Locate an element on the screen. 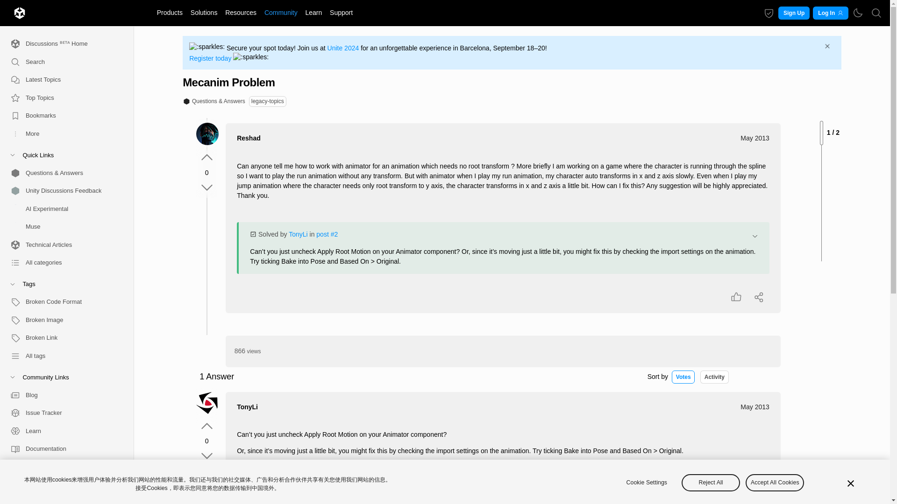  Resources is located at coordinates (241, 12).